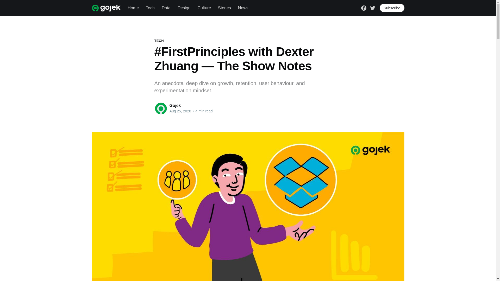 The width and height of the screenshot is (500, 281). I want to click on Design, so click(184, 8).